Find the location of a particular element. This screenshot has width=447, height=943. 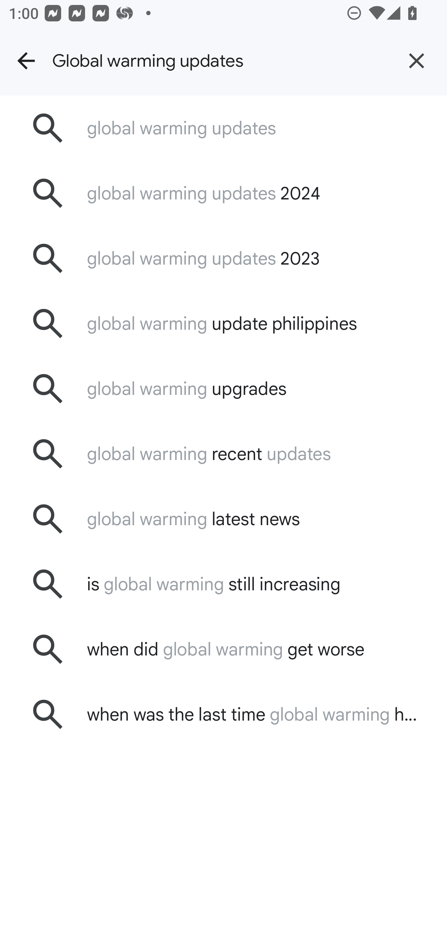

Global warming updates is located at coordinates (219, 61).